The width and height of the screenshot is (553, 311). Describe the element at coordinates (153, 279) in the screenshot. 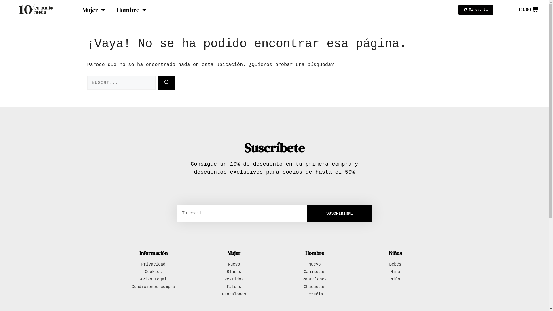

I see `Aviso Legal` at that location.